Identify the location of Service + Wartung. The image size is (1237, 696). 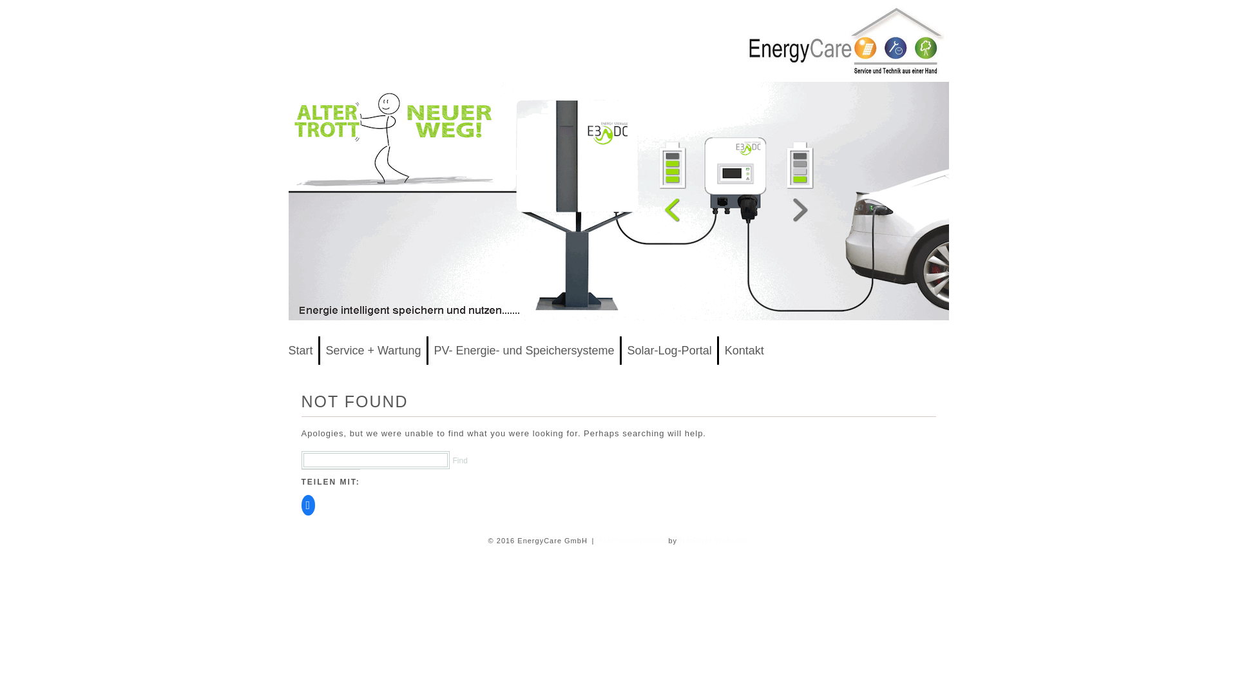
(374, 351).